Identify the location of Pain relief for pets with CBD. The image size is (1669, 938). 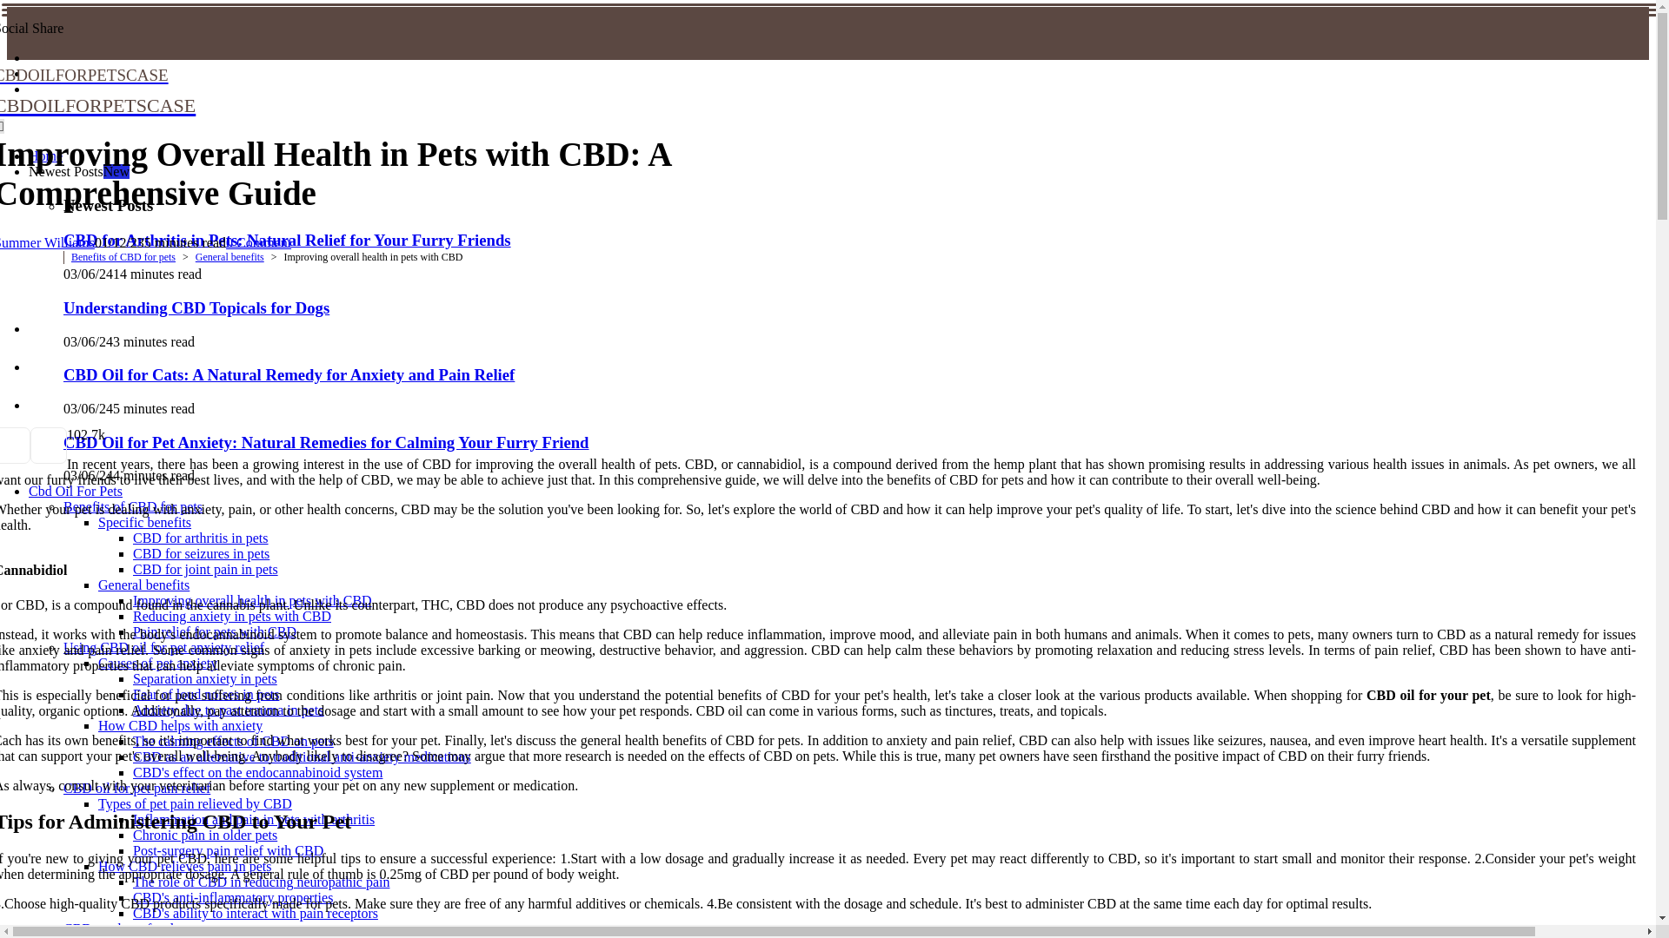
(215, 631).